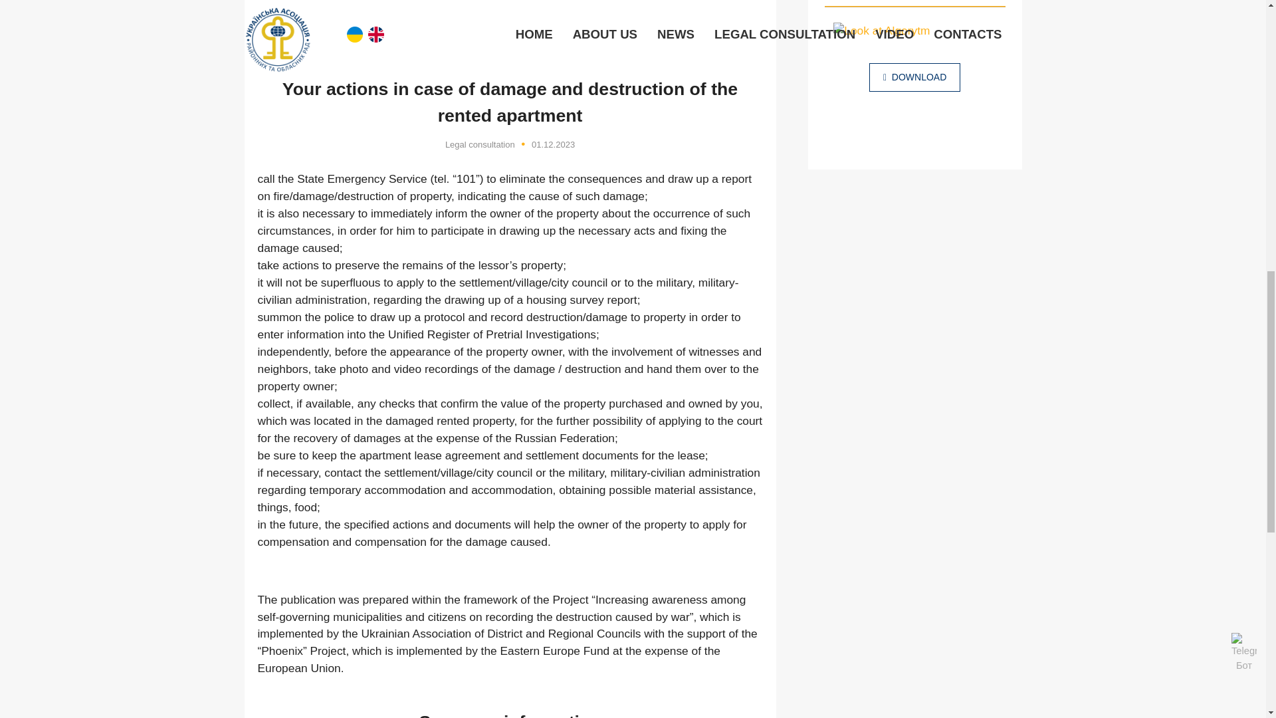  I want to click on 01.12.2023, so click(553, 144).